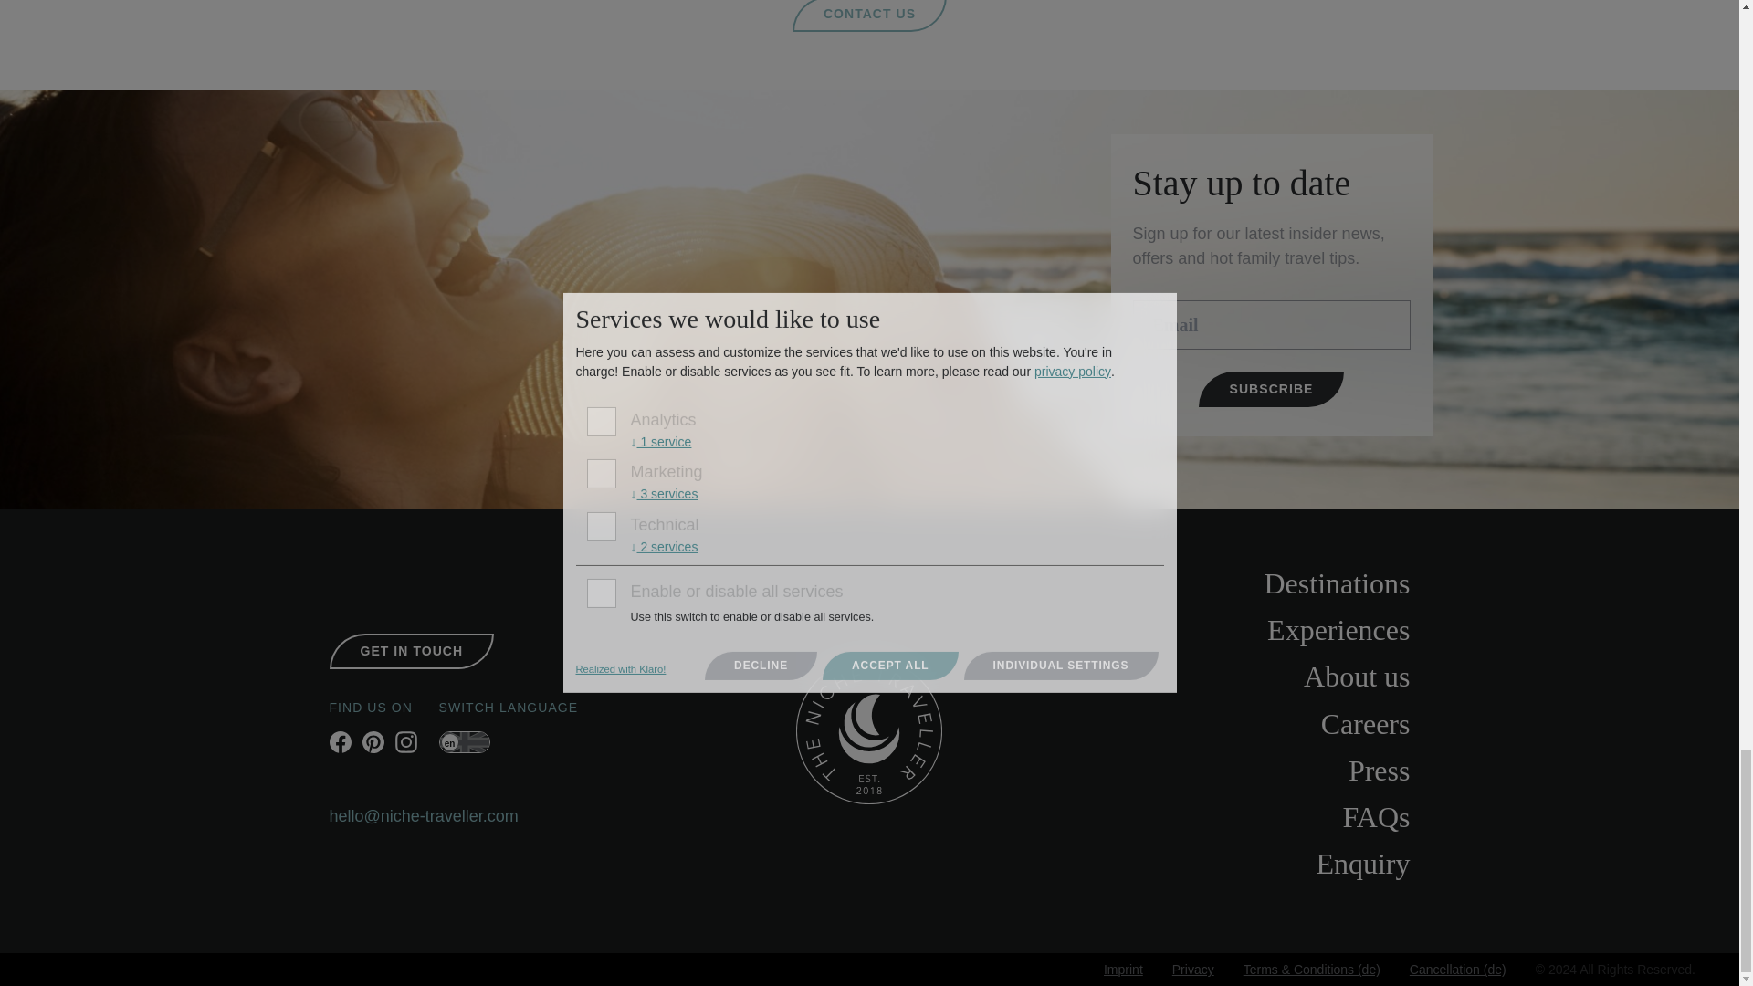 This screenshot has width=1753, height=986. I want to click on Experiences, so click(1231, 630).